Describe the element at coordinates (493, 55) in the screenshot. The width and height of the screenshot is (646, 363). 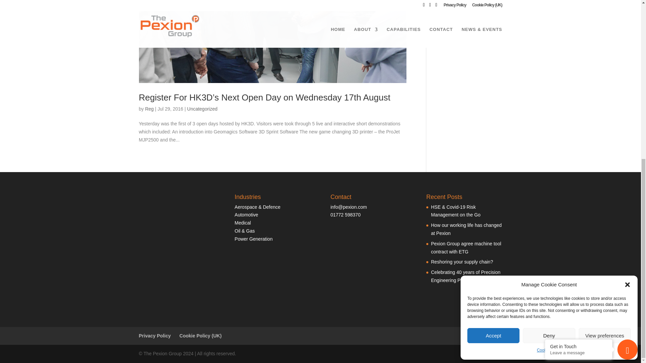
I see `Accept` at that location.